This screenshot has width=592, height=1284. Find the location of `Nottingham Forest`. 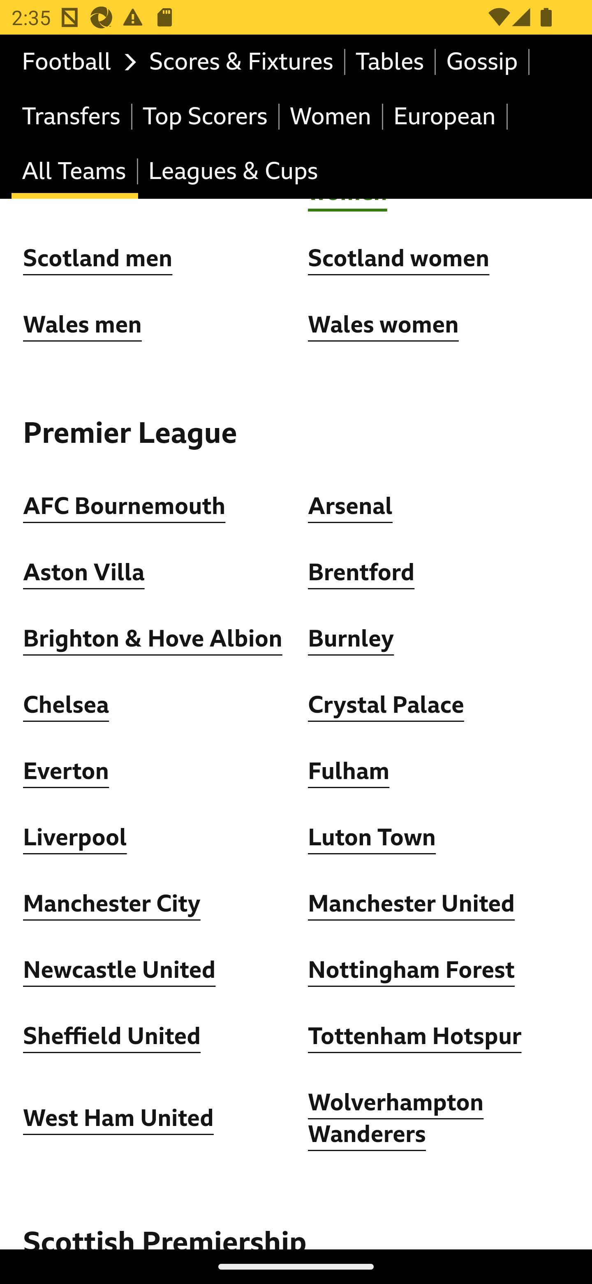

Nottingham Forest is located at coordinates (412, 970).